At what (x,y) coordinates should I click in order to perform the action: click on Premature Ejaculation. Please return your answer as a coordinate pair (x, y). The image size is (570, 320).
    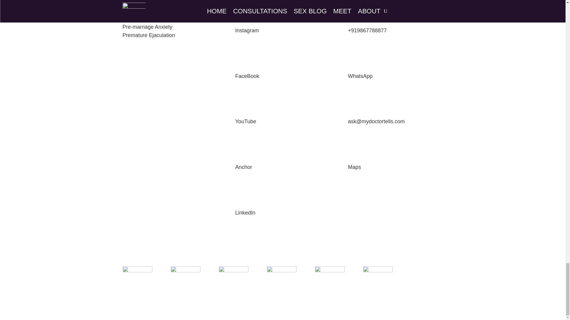
    Looking at the image, I should click on (148, 35).